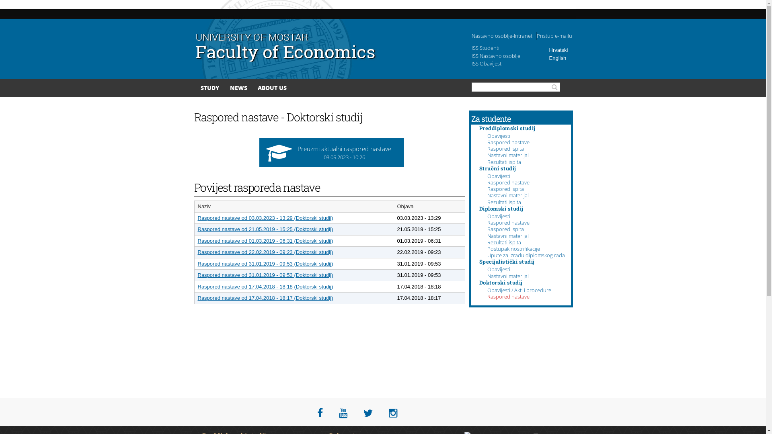 The width and height of the screenshot is (772, 434). I want to click on Nastavni materijal, so click(508, 236).